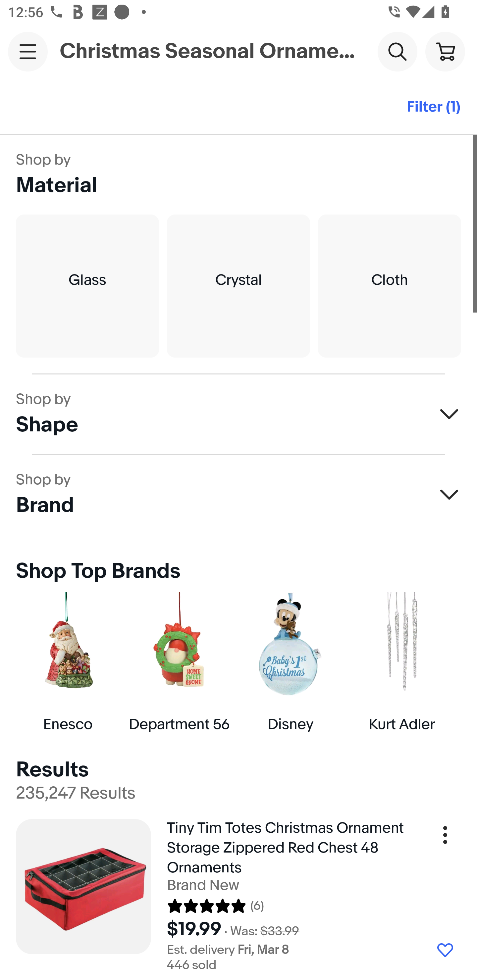 Image resolution: width=477 pixels, height=980 pixels. Describe the element at coordinates (87, 286) in the screenshot. I see `Glass` at that location.